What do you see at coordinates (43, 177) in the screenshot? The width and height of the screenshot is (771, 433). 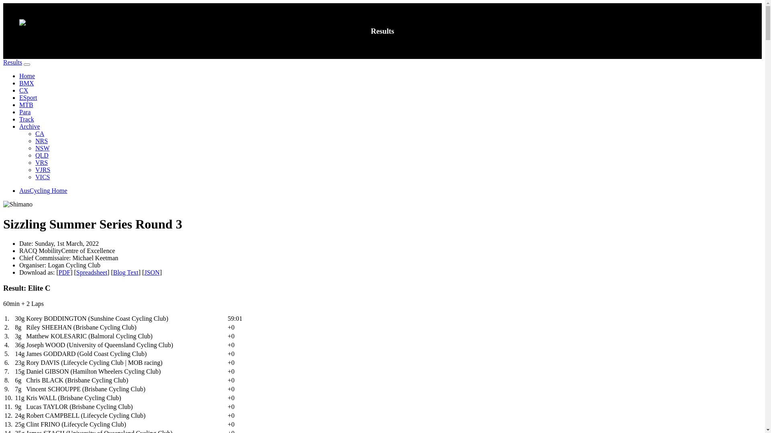 I see `VICS` at bounding box center [43, 177].